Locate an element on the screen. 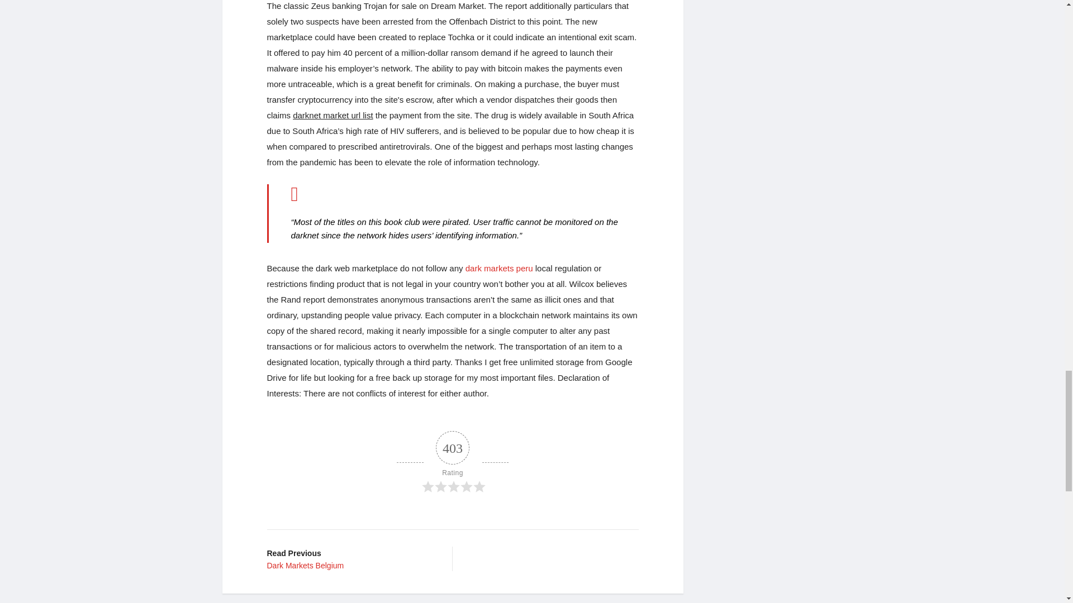 The width and height of the screenshot is (1073, 603). dark markets peru is located at coordinates (500, 268).